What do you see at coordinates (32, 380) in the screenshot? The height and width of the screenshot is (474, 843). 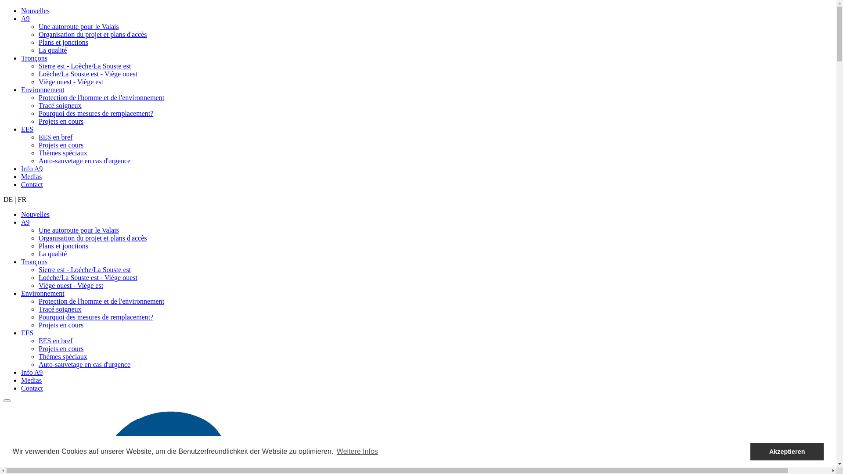 I see `Medias` at bounding box center [32, 380].